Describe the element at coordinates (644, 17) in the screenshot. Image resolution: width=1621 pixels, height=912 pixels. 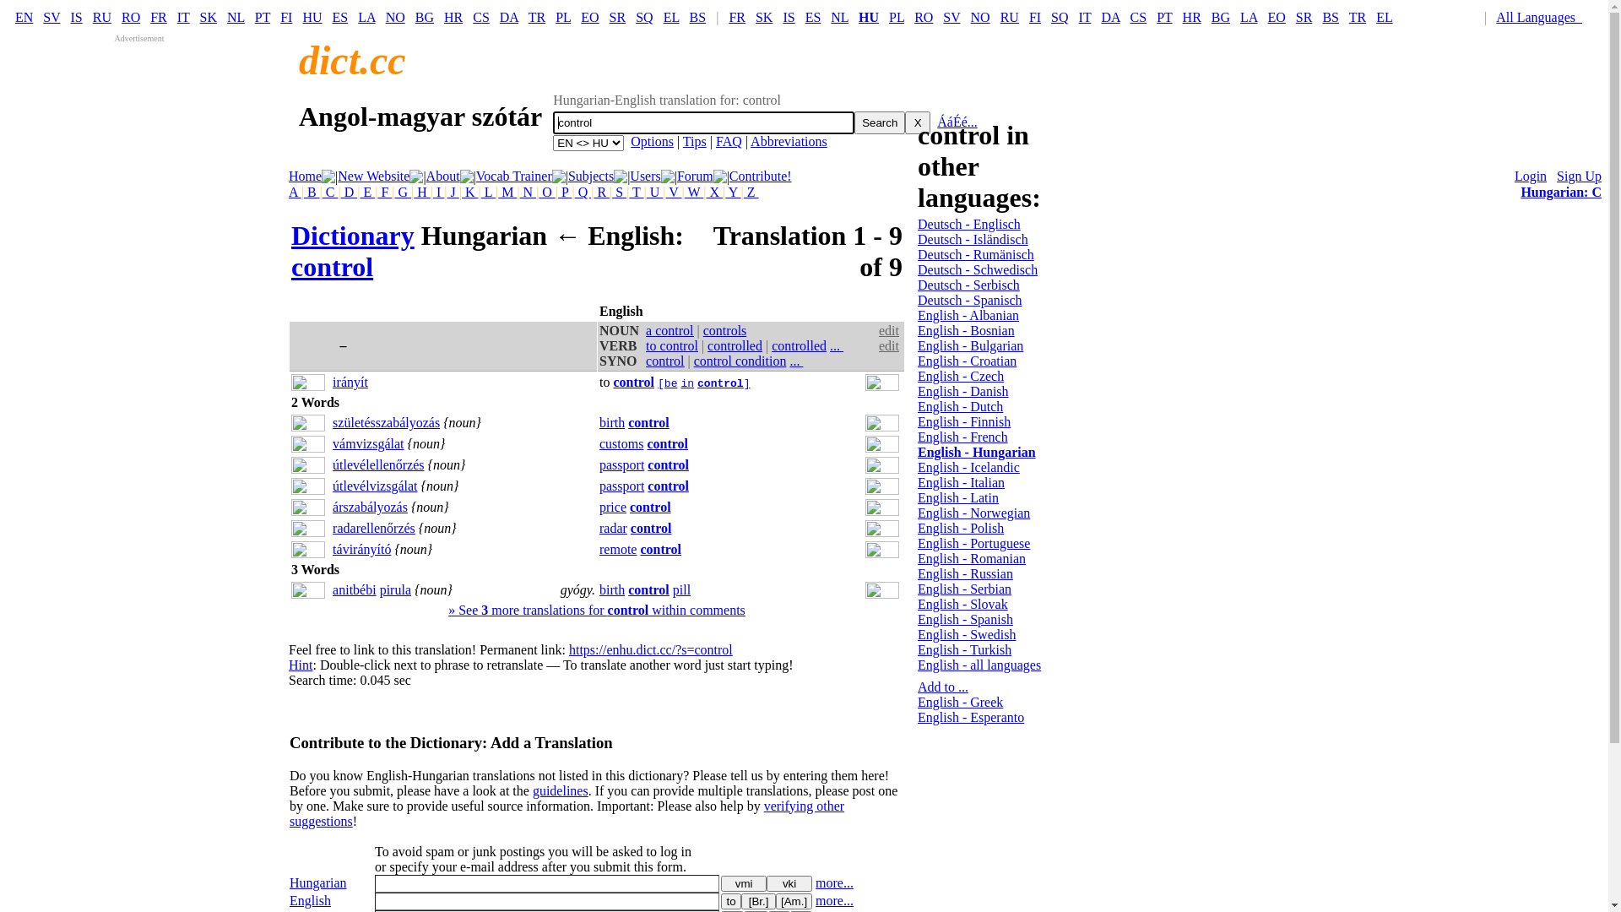
I see `SQ` at that location.